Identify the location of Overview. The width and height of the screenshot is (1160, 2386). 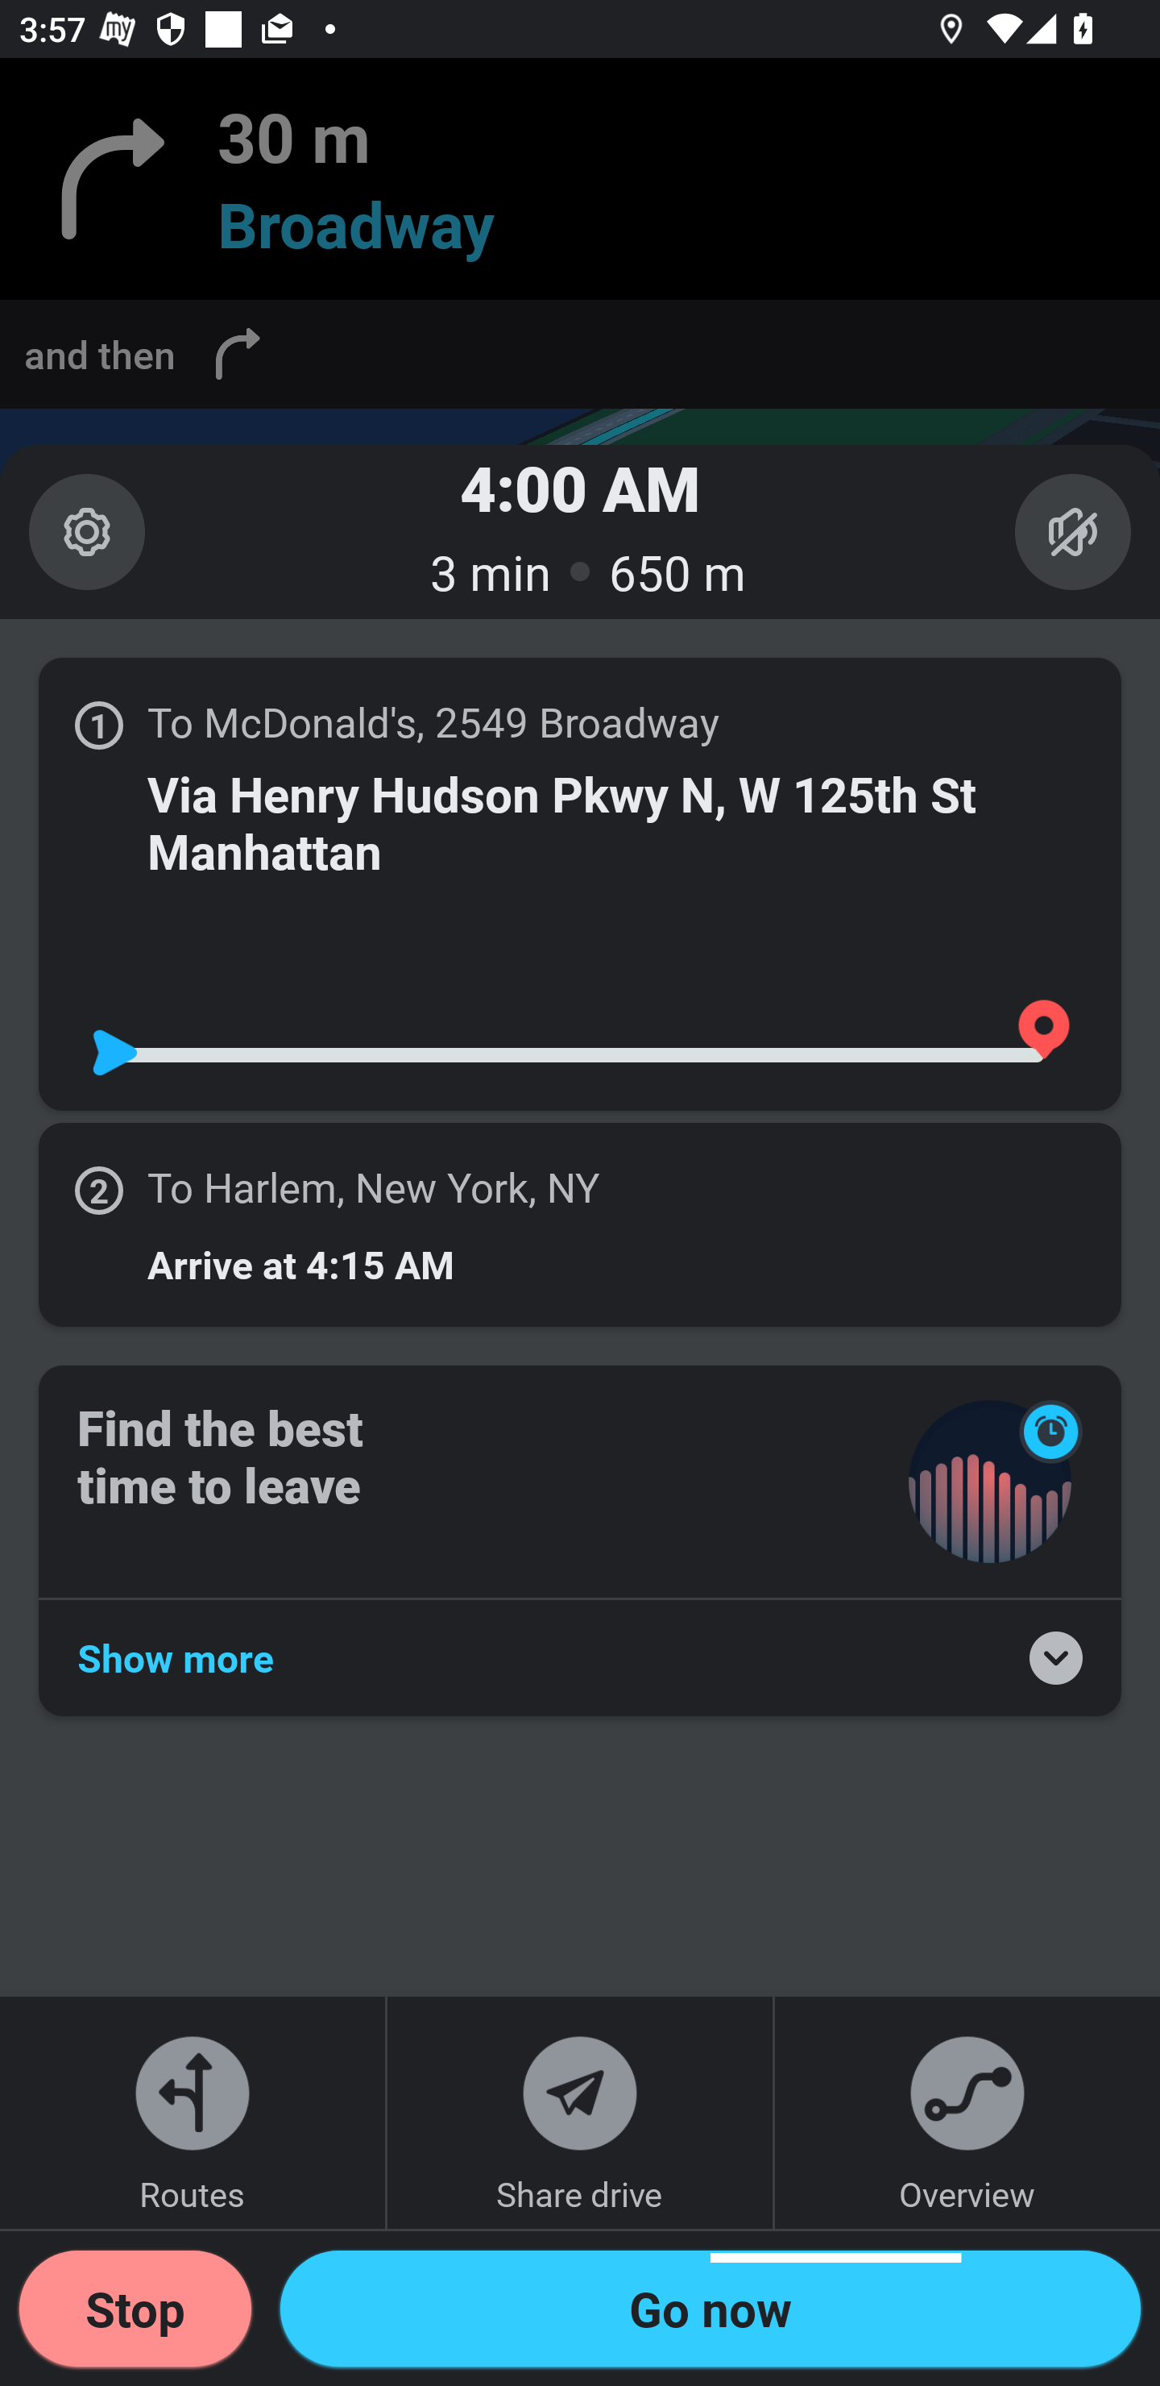
(967, 2112).